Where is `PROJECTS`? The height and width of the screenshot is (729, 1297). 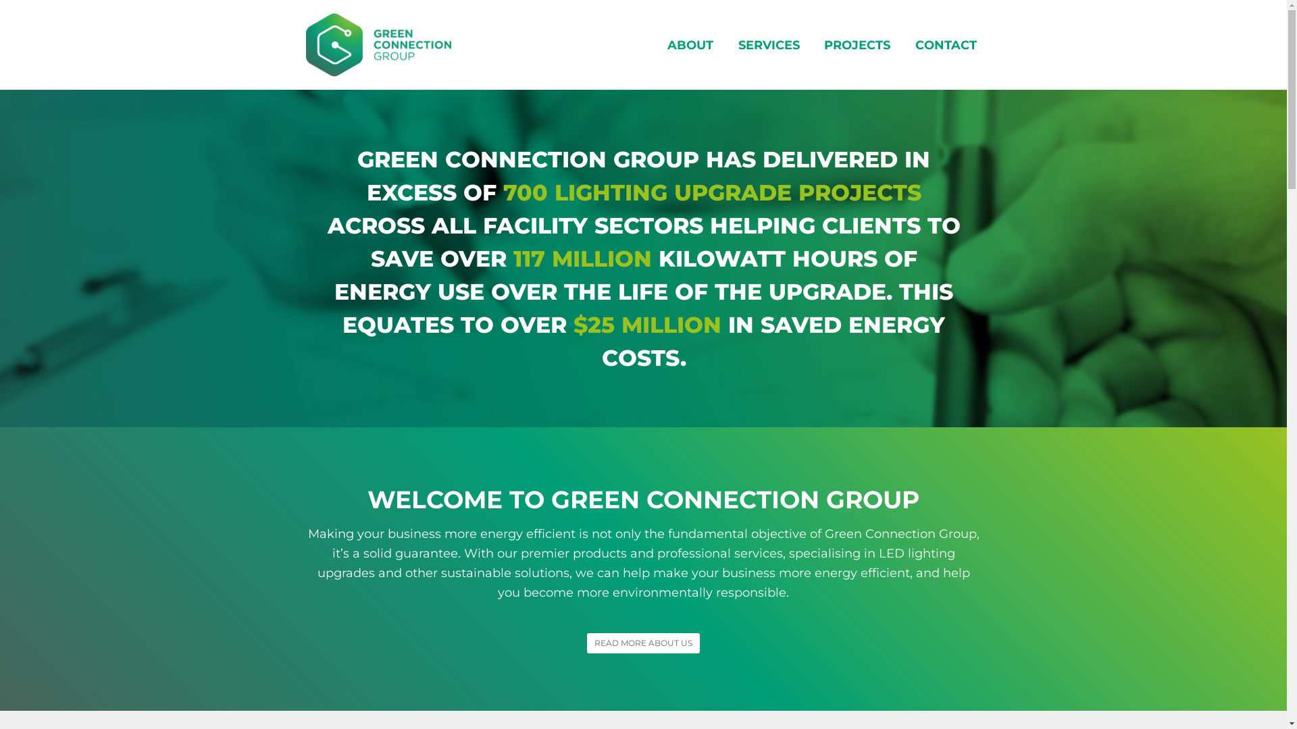
PROJECTS is located at coordinates (858, 45).